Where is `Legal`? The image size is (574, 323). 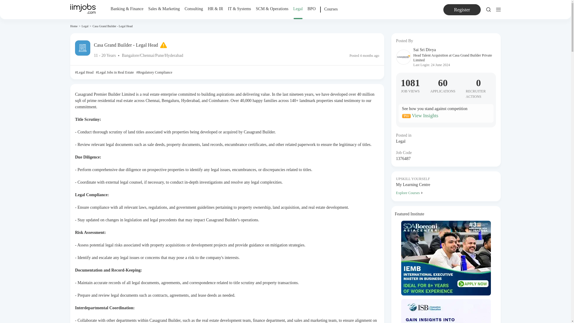
Legal is located at coordinates (85, 26).